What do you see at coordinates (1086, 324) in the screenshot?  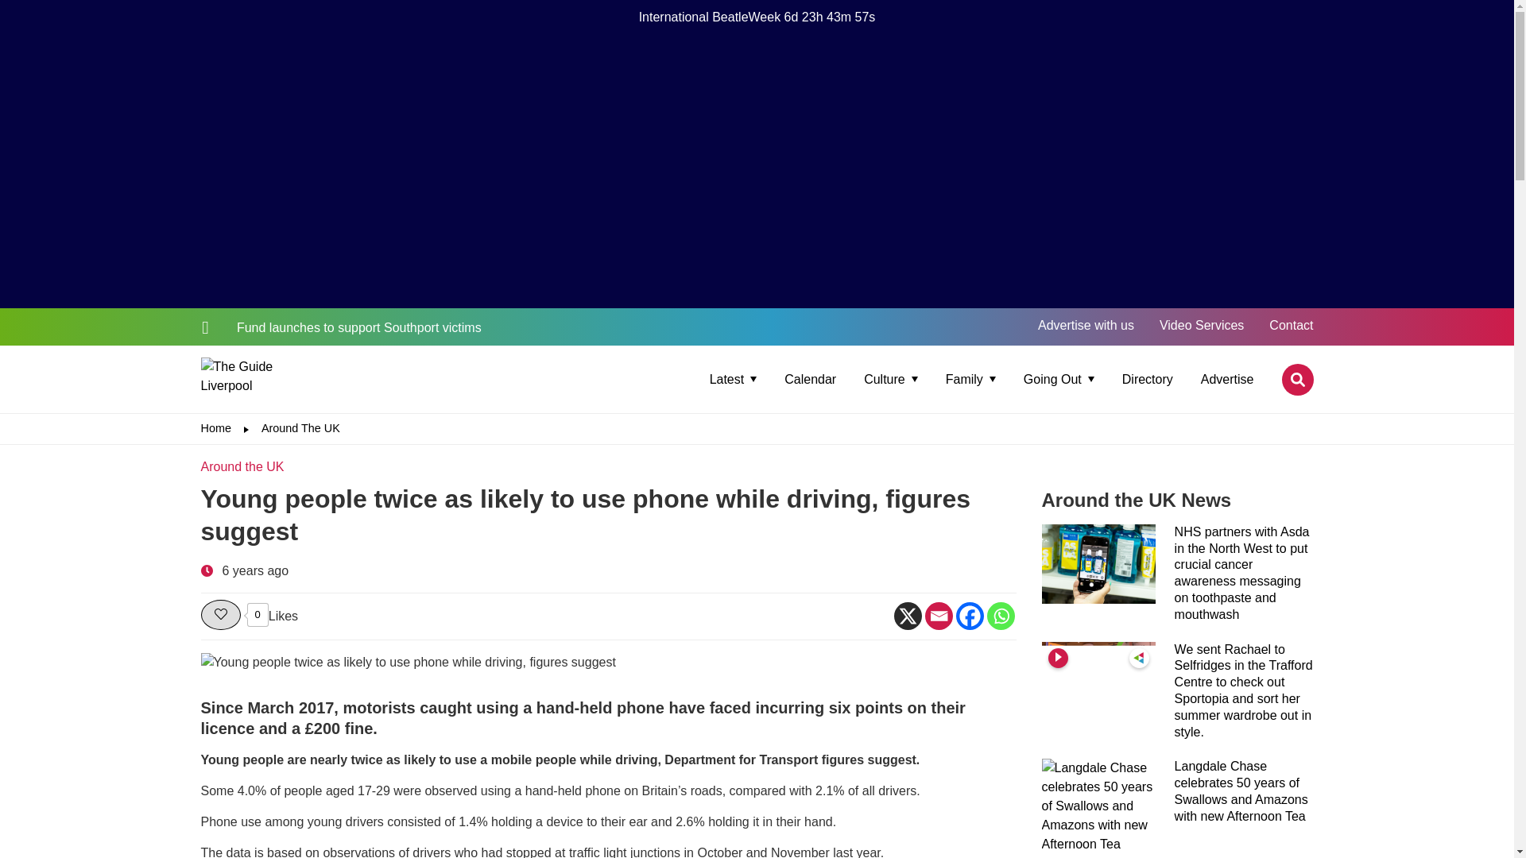 I see `Advertise with us` at bounding box center [1086, 324].